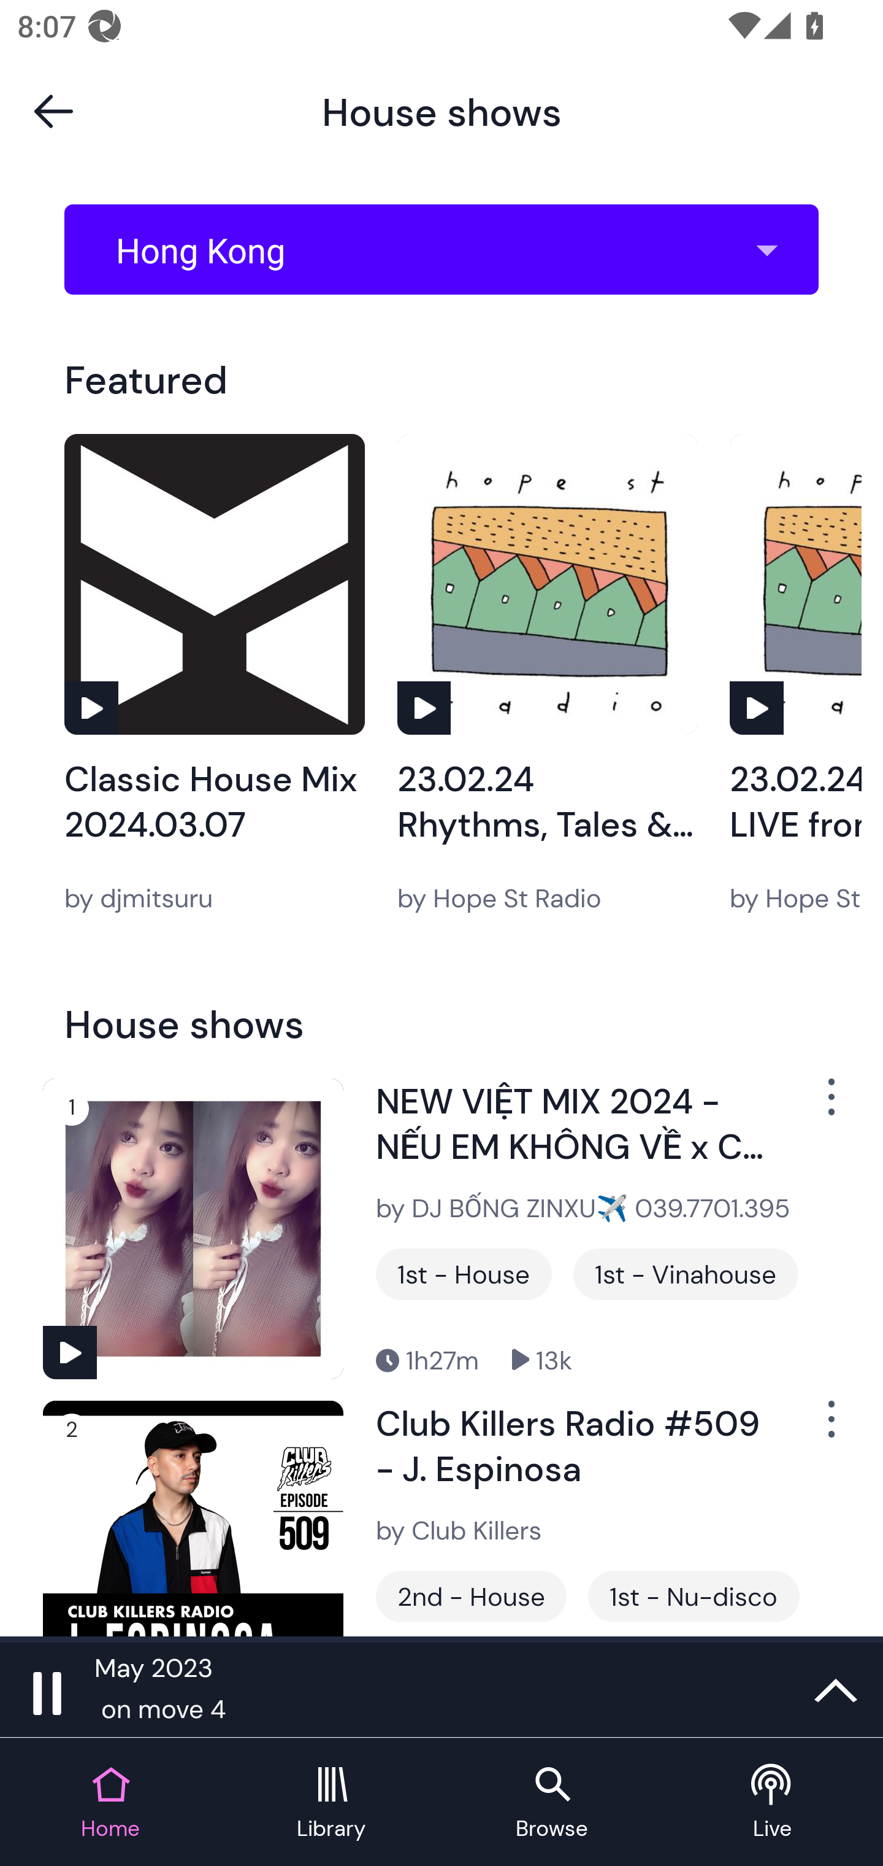  What do you see at coordinates (829, 1429) in the screenshot?
I see `Show Options Menu Button` at bounding box center [829, 1429].